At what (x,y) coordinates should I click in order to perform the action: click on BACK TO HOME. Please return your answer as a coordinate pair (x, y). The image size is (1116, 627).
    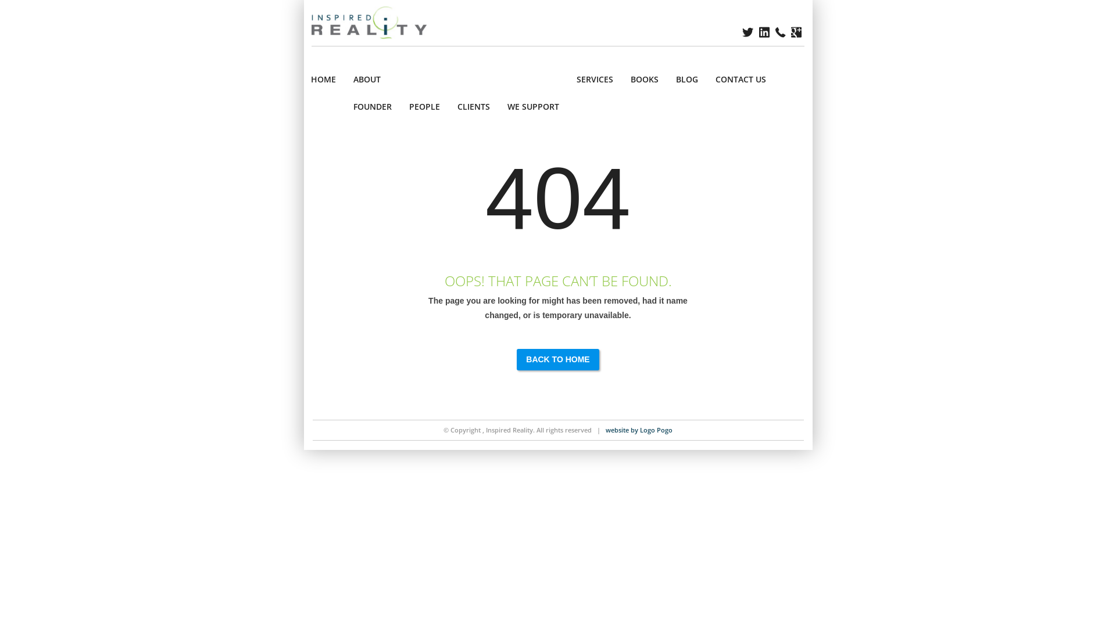
    Looking at the image, I should click on (558, 360).